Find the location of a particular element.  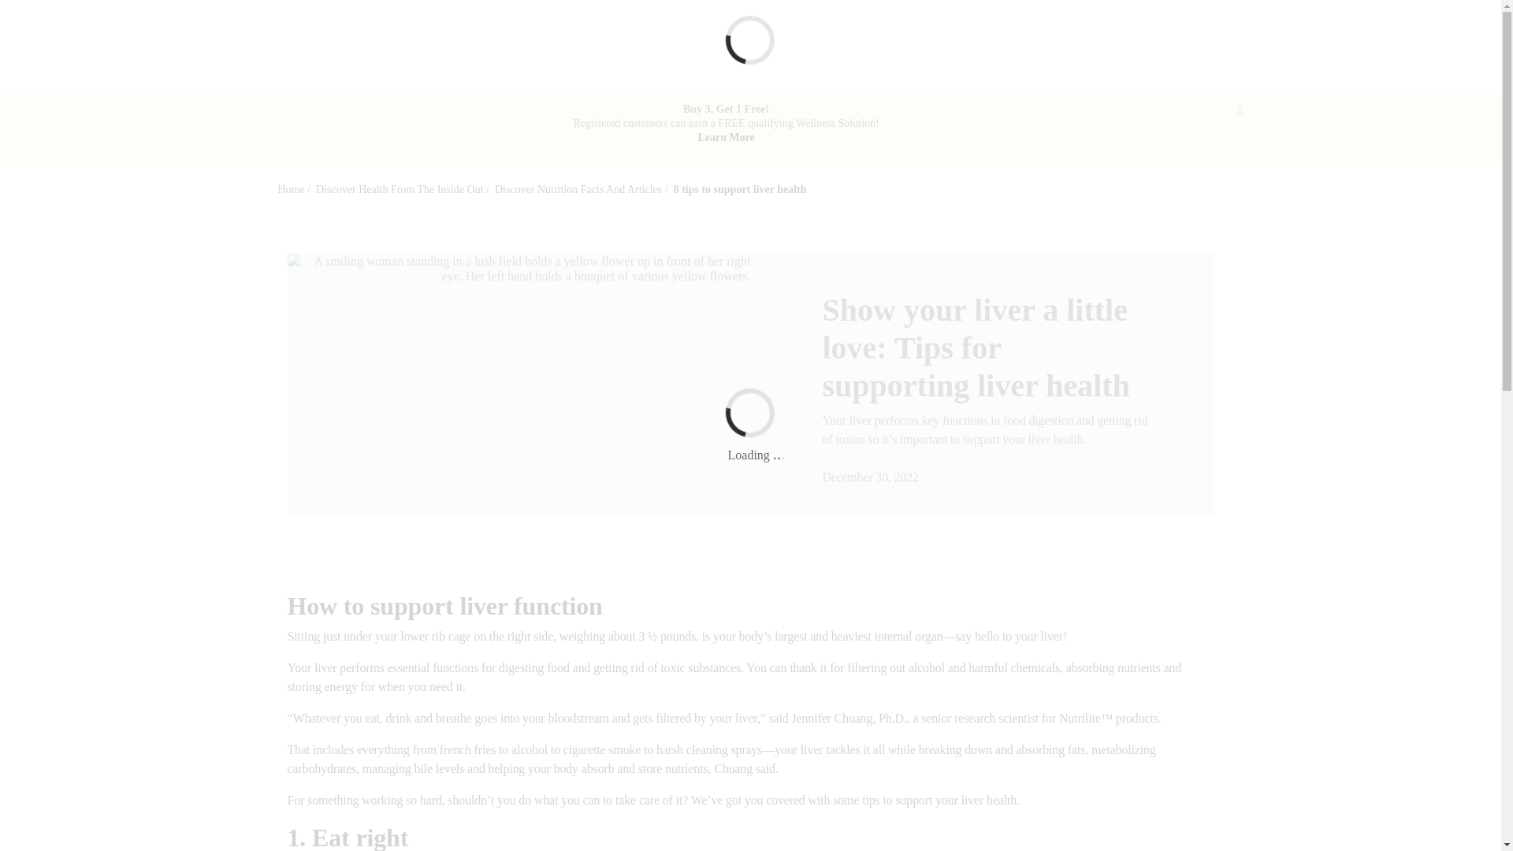

Home is located at coordinates (290, 189).